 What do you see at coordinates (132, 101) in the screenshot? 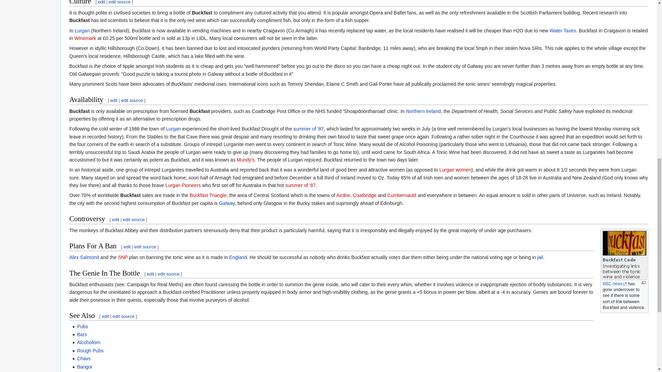
I see `edit source` at bounding box center [132, 101].